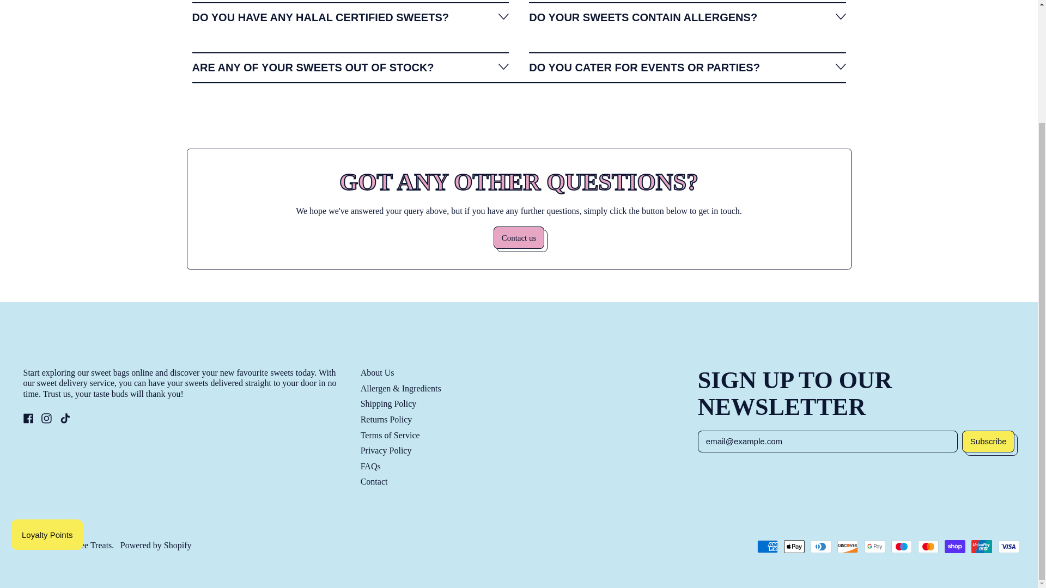 This screenshot has height=588, width=1046. What do you see at coordinates (28, 420) in the screenshot?
I see `Facebook` at bounding box center [28, 420].